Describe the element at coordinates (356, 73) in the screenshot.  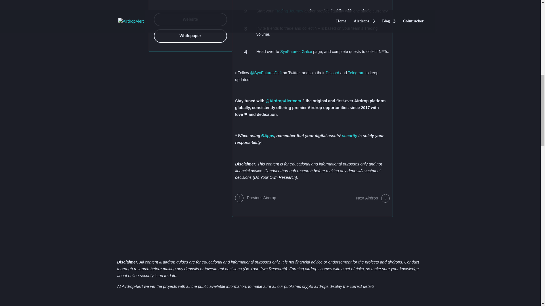
I see `Telegram` at that location.